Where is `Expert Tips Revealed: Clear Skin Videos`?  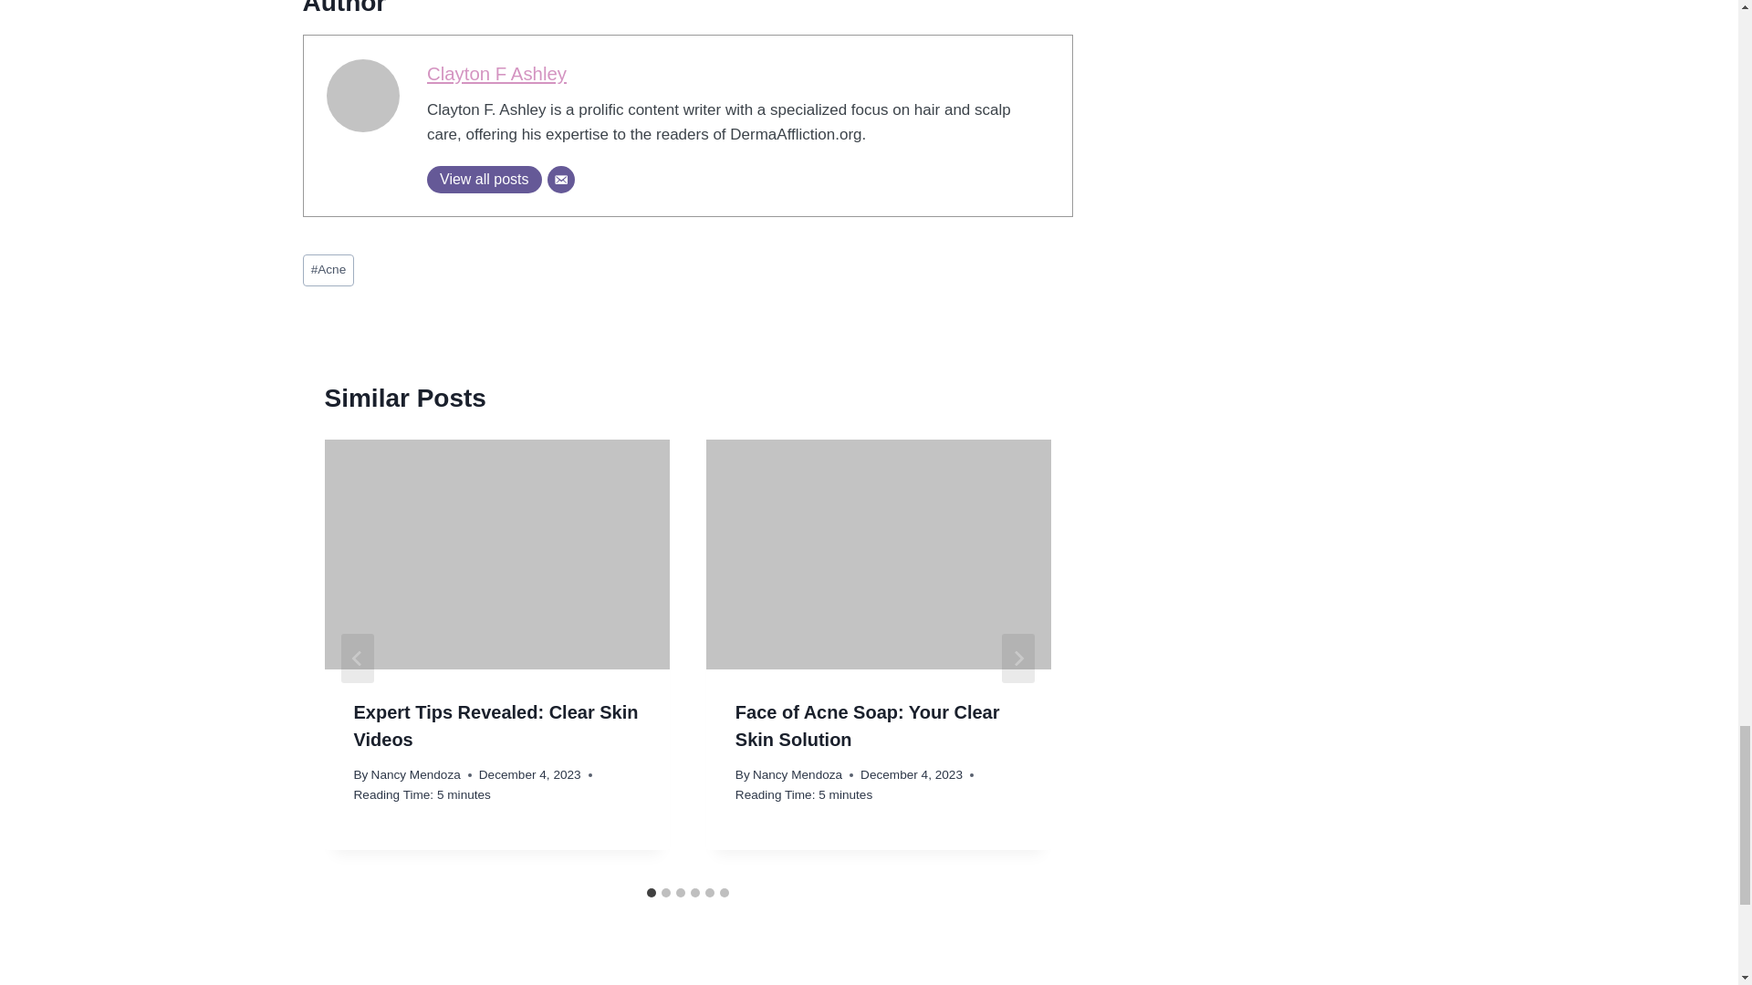 Expert Tips Revealed: Clear Skin Videos is located at coordinates (496, 726).